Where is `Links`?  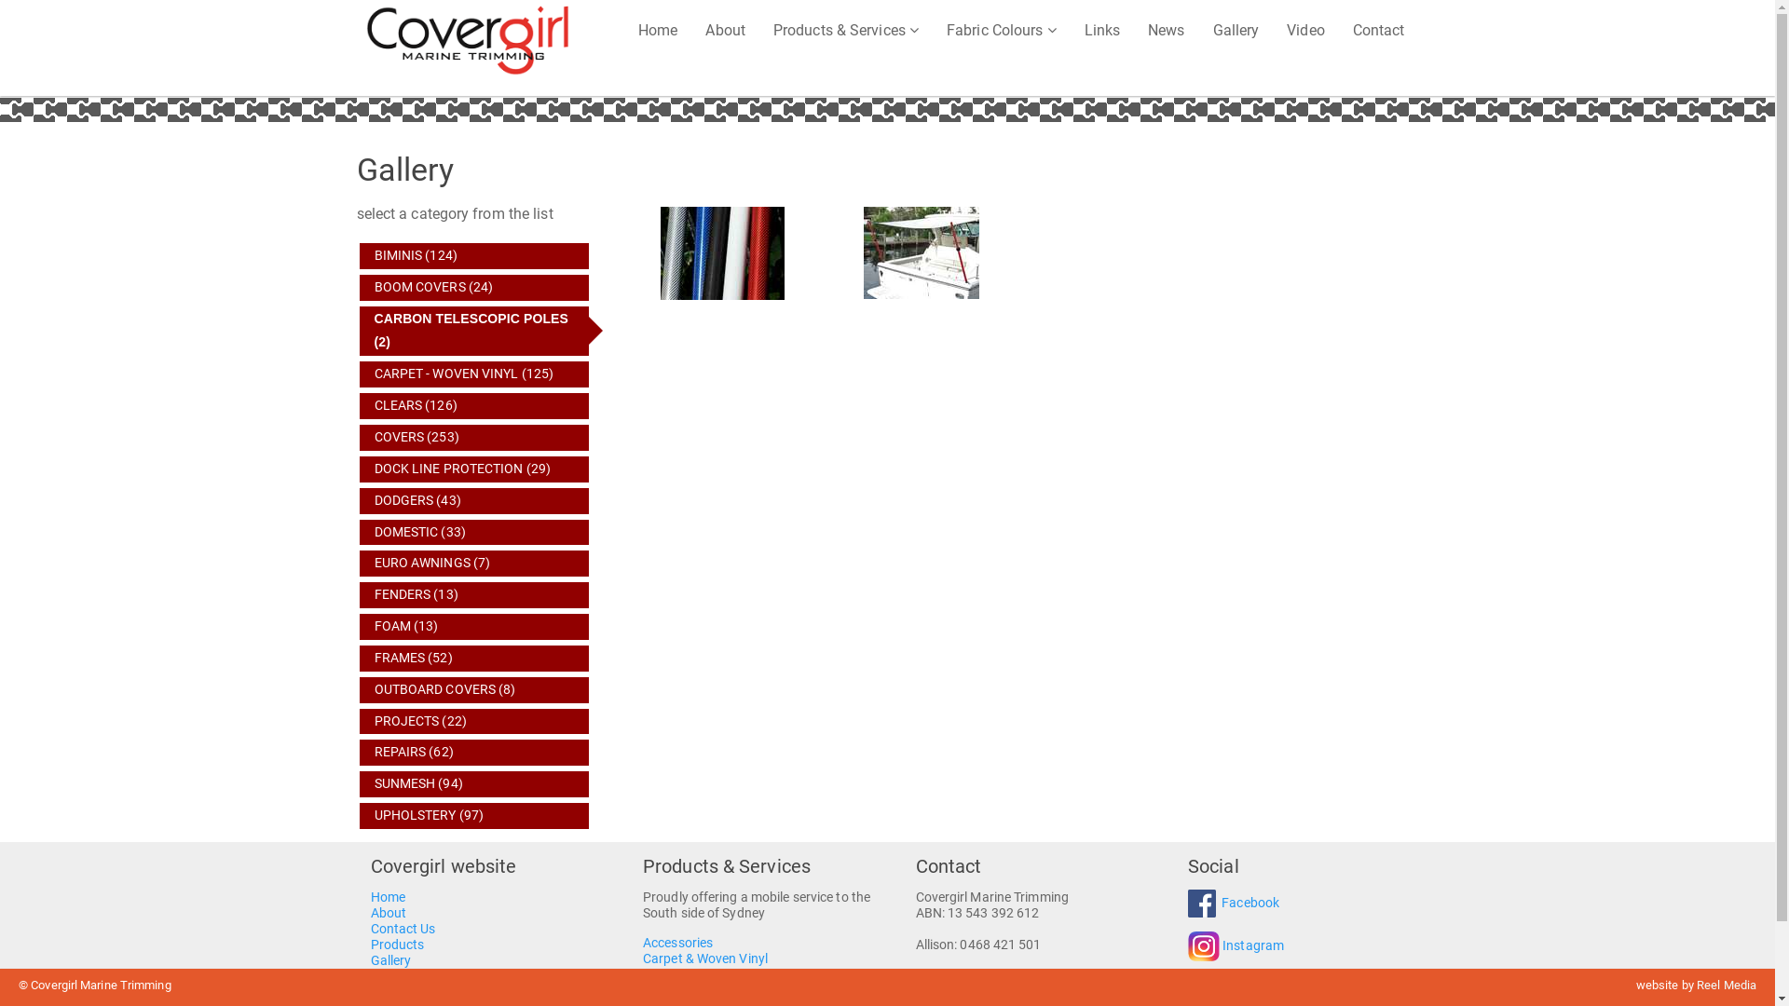 Links is located at coordinates (1103, 30).